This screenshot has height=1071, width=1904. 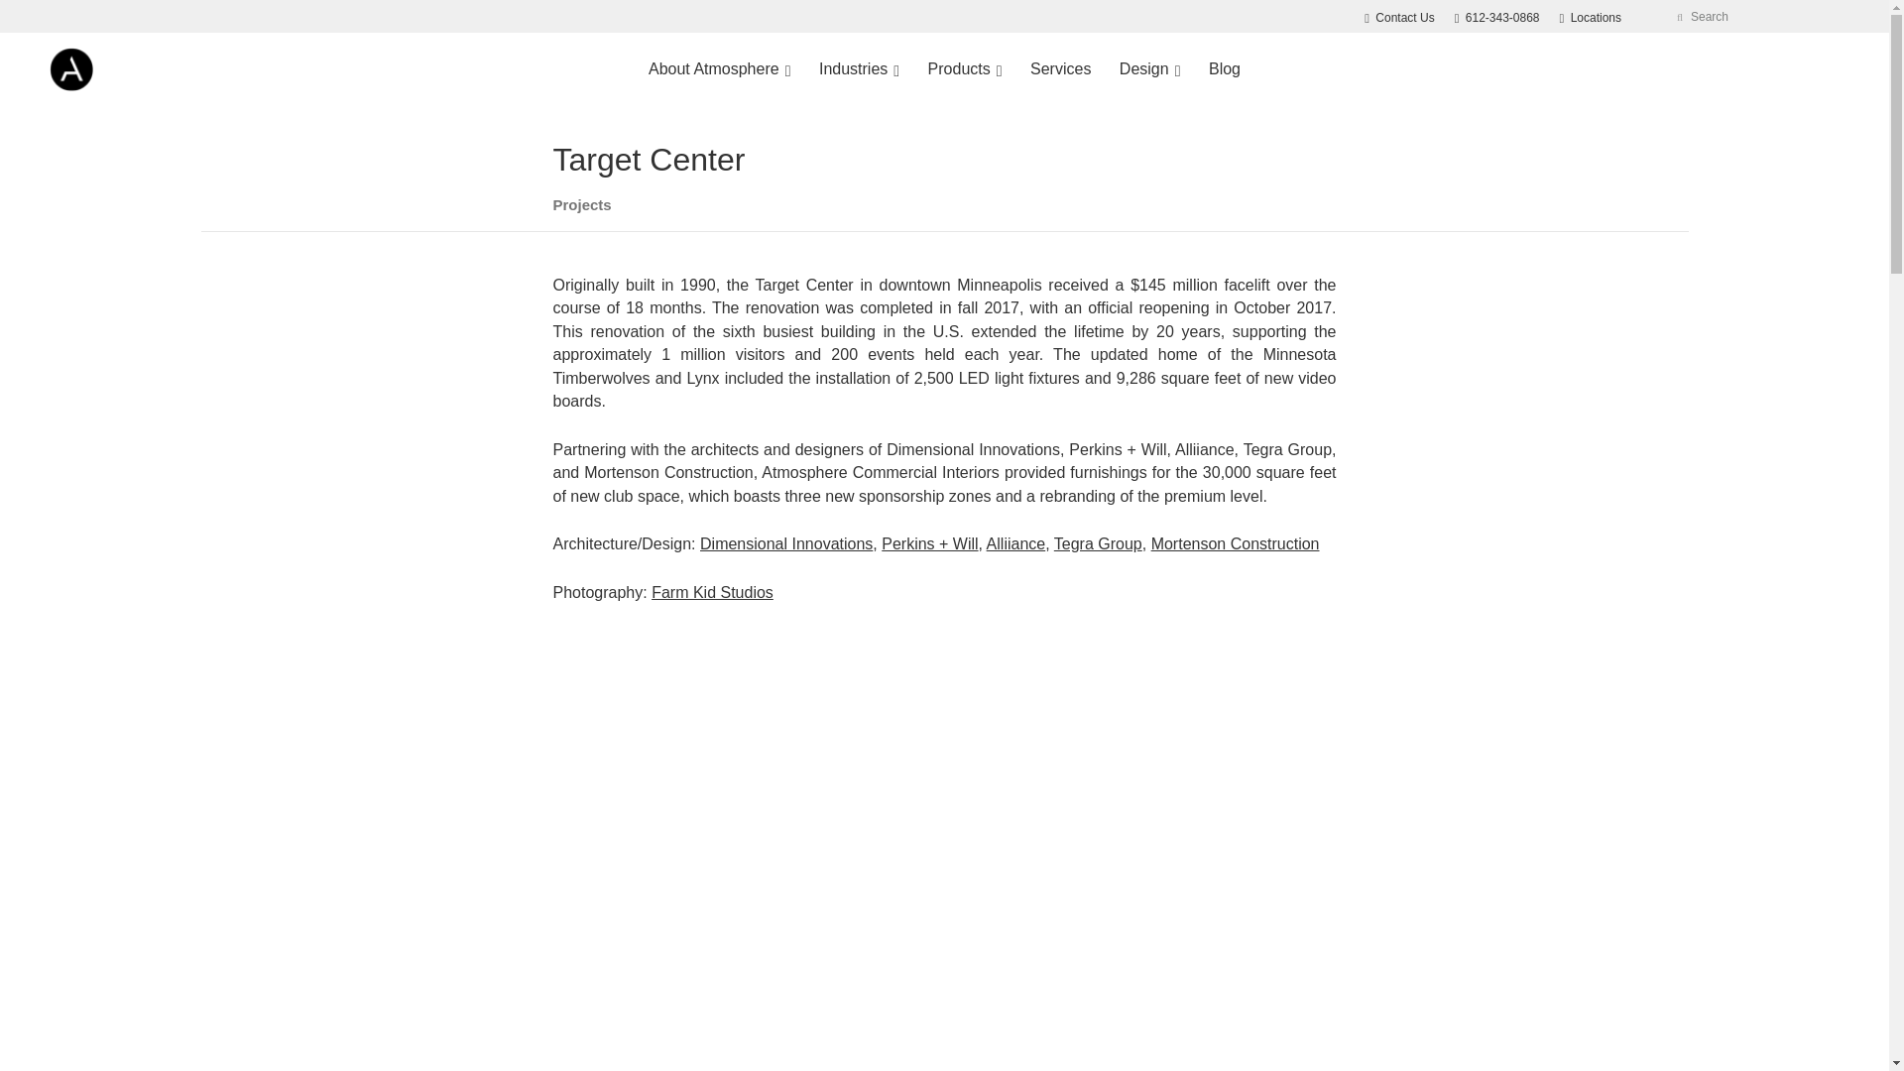 I want to click on Projects, so click(x=582, y=204).